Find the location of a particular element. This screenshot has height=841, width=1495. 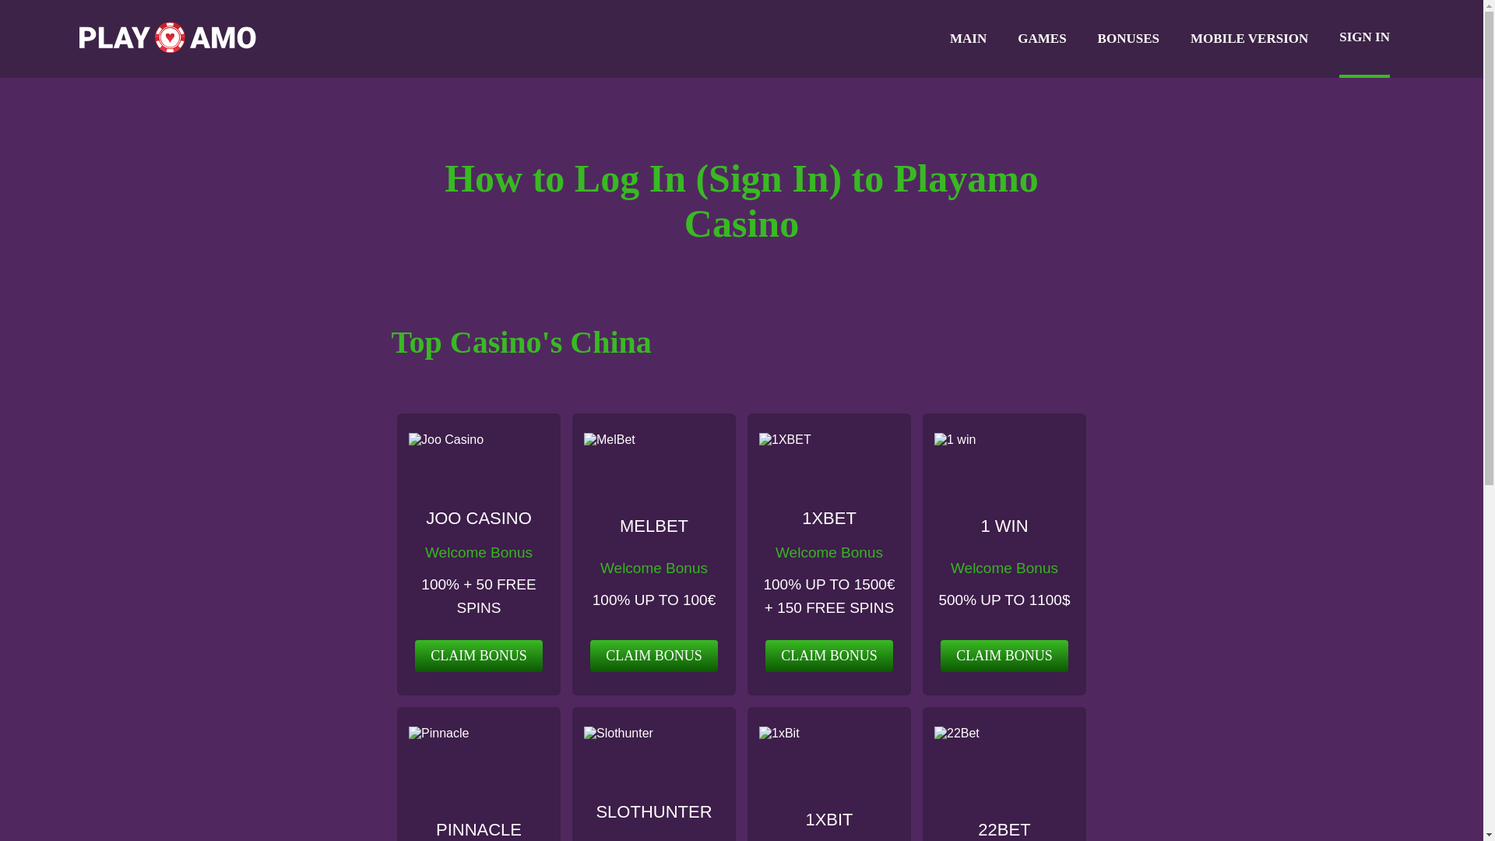

CLAIM BONUS is located at coordinates (654, 656).